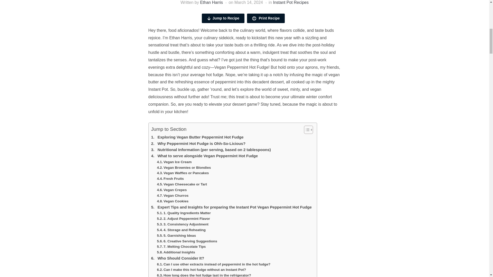  Describe the element at coordinates (223, 18) in the screenshot. I see `Jump to Recipe` at that location.